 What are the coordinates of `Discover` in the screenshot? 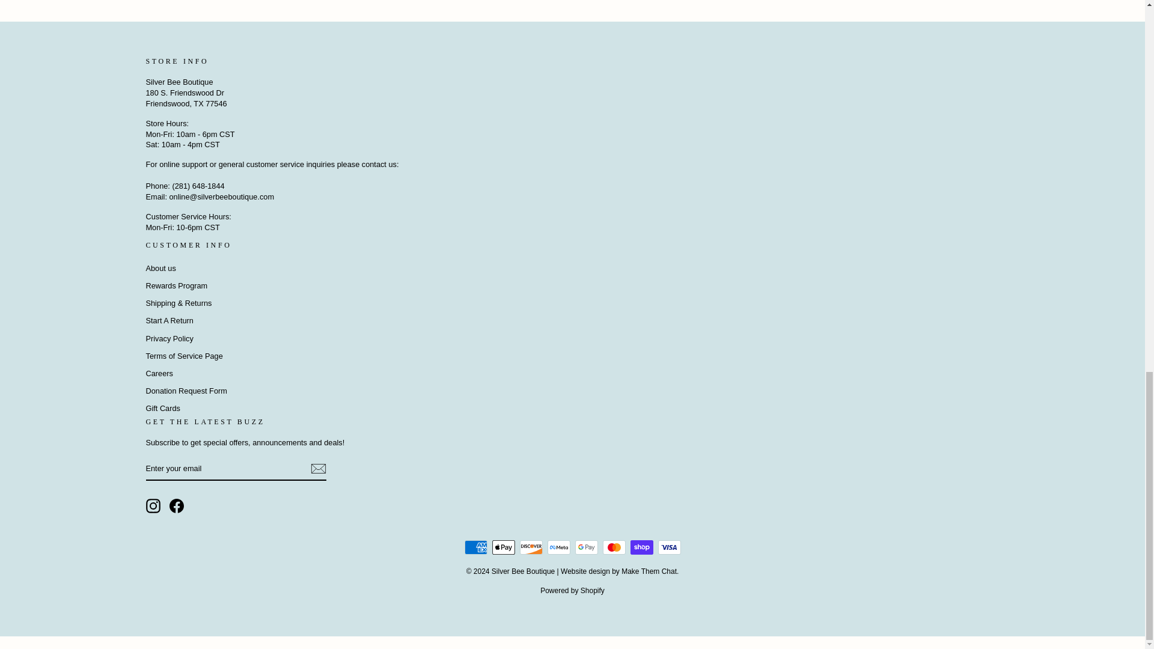 It's located at (531, 547).